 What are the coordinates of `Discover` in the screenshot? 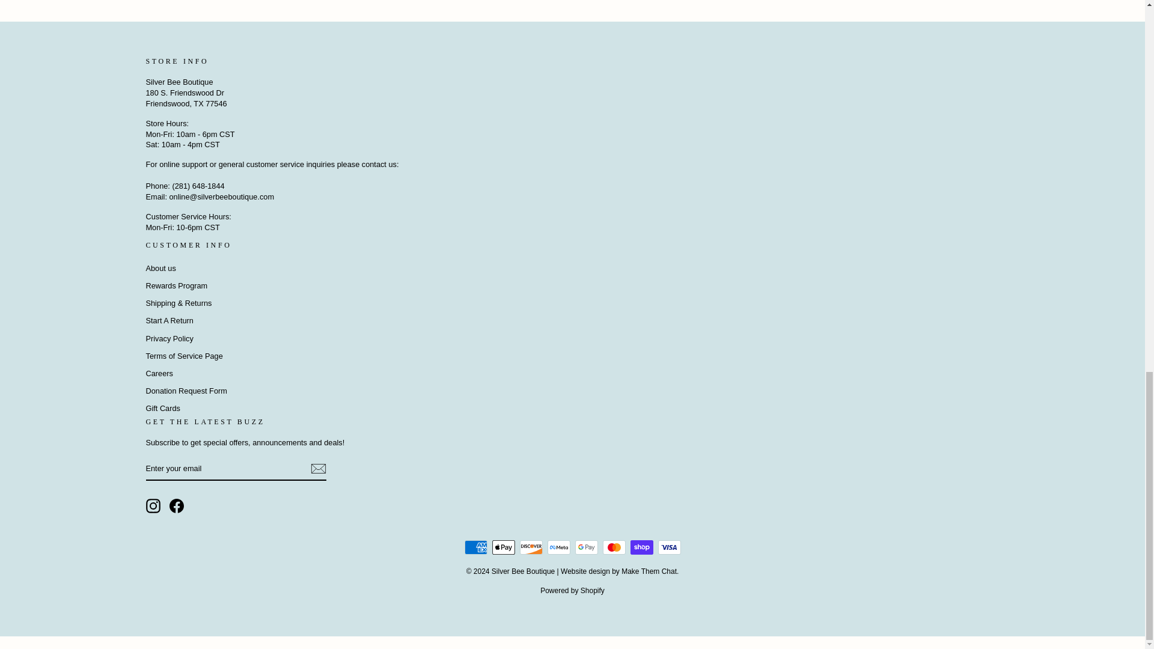 It's located at (531, 547).